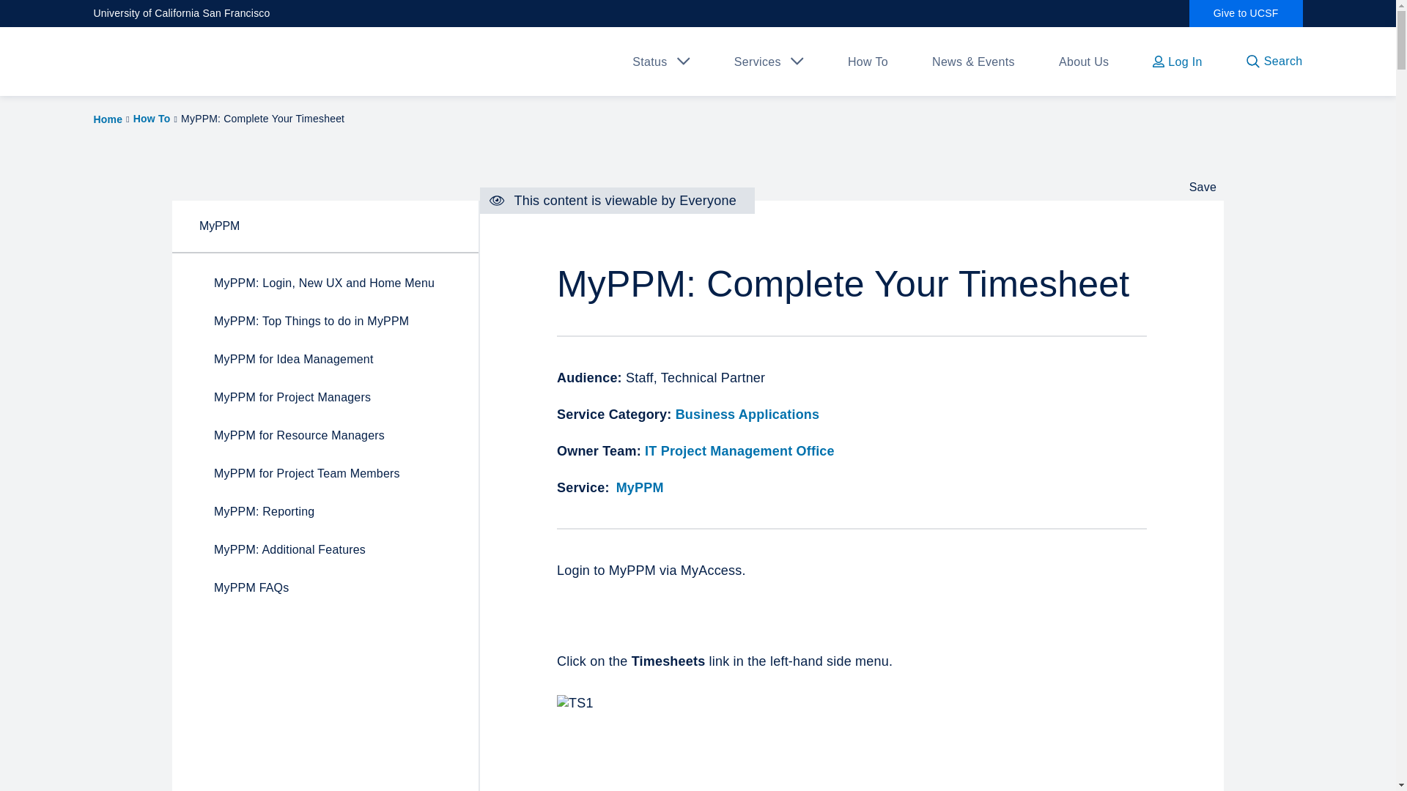 This screenshot has height=791, width=1407. What do you see at coordinates (108, 119) in the screenshot?
I see `Home` at bounding box center [108, 119].